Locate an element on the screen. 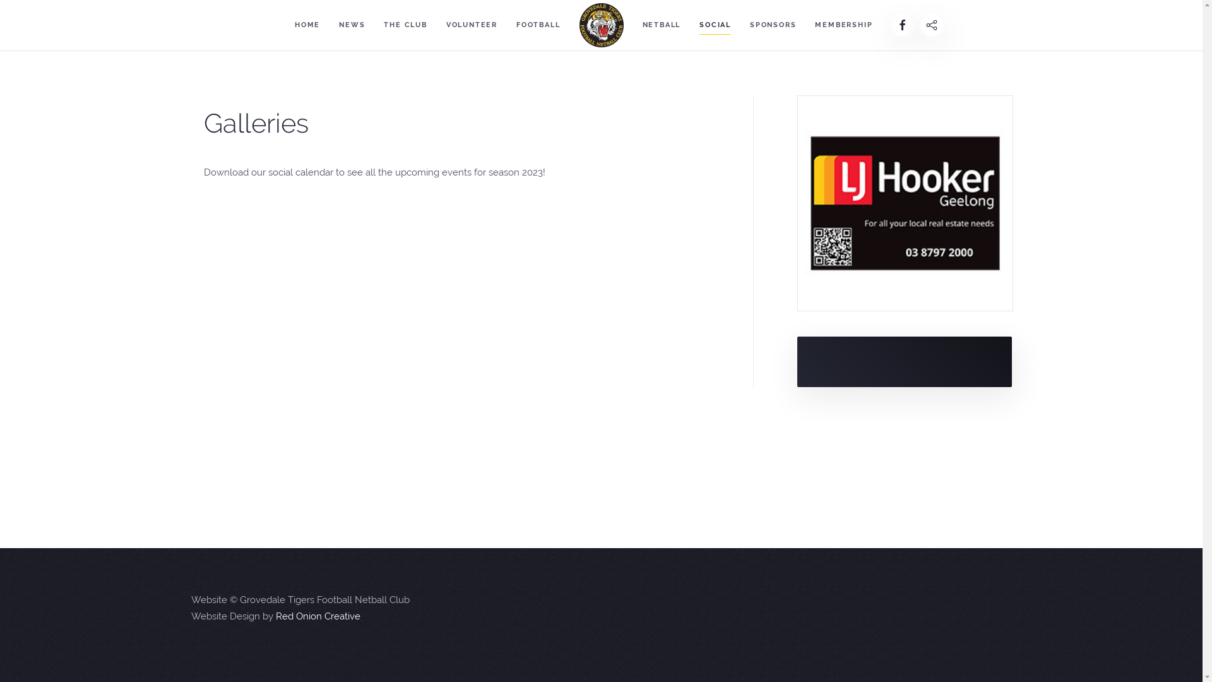  FOOTBALL is located at coordinates (538, 25).